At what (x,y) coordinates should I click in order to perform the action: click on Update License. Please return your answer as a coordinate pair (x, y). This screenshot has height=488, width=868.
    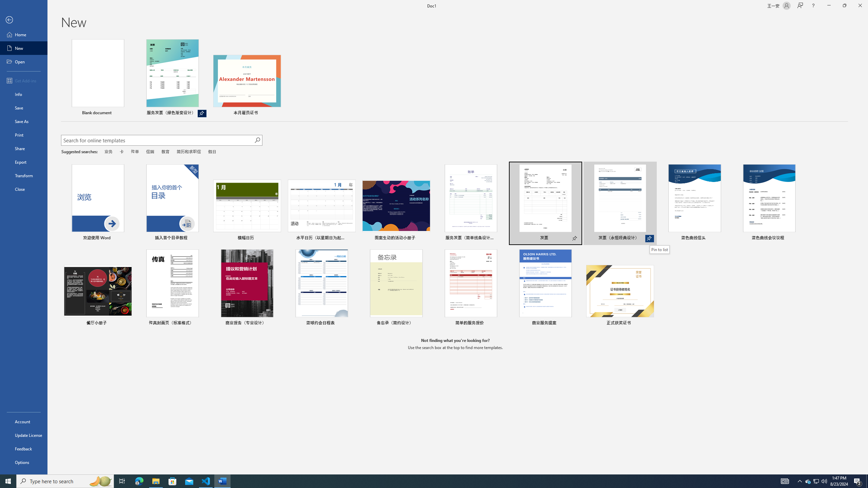
    Looking at the image, I should click on (24, 435).